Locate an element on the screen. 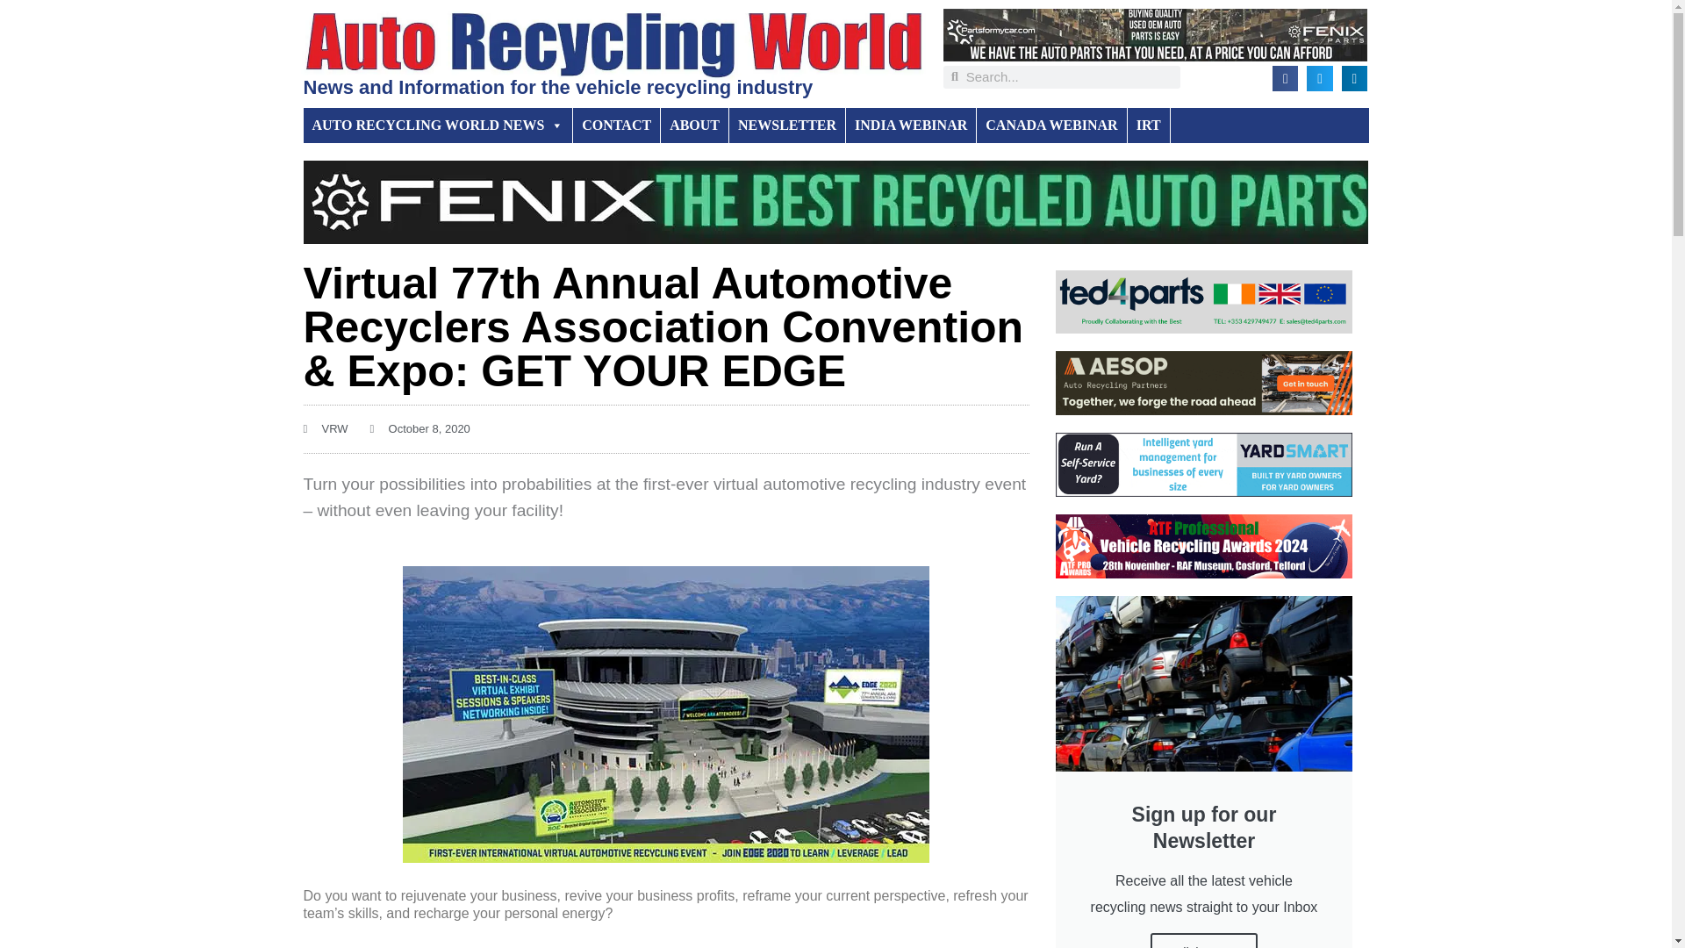 This screenshot has width=1685, height=948. October 8, 2020 is located at coordinates (419, 429).